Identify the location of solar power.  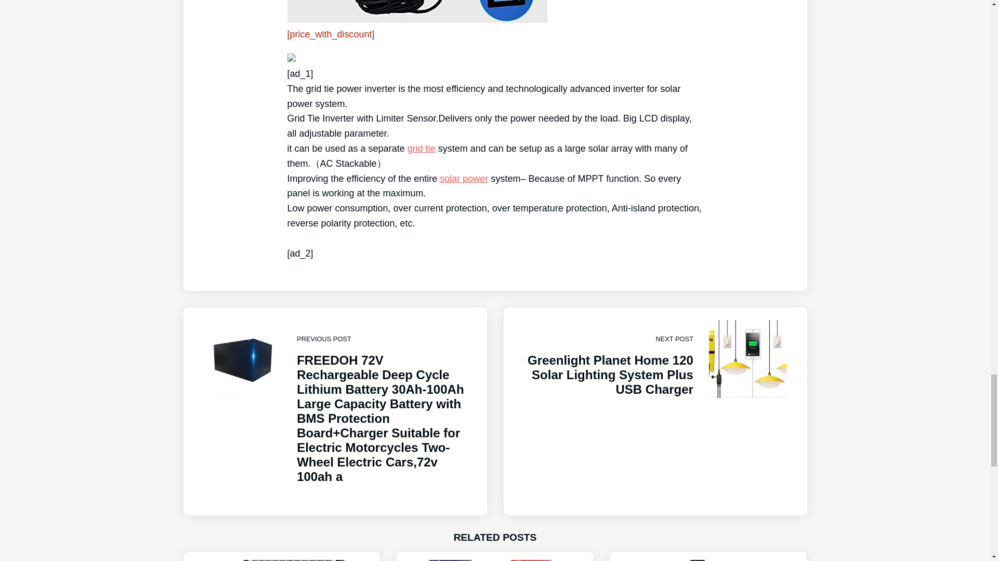
(464, 179).